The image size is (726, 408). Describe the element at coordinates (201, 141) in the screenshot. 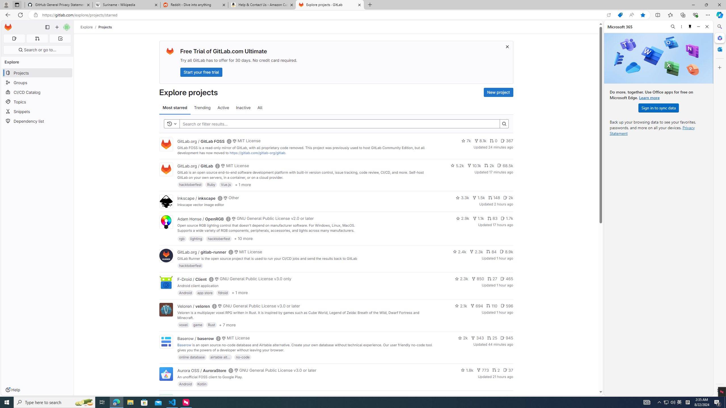

I see `GitLab.org / GitLab FOSS` at that location.